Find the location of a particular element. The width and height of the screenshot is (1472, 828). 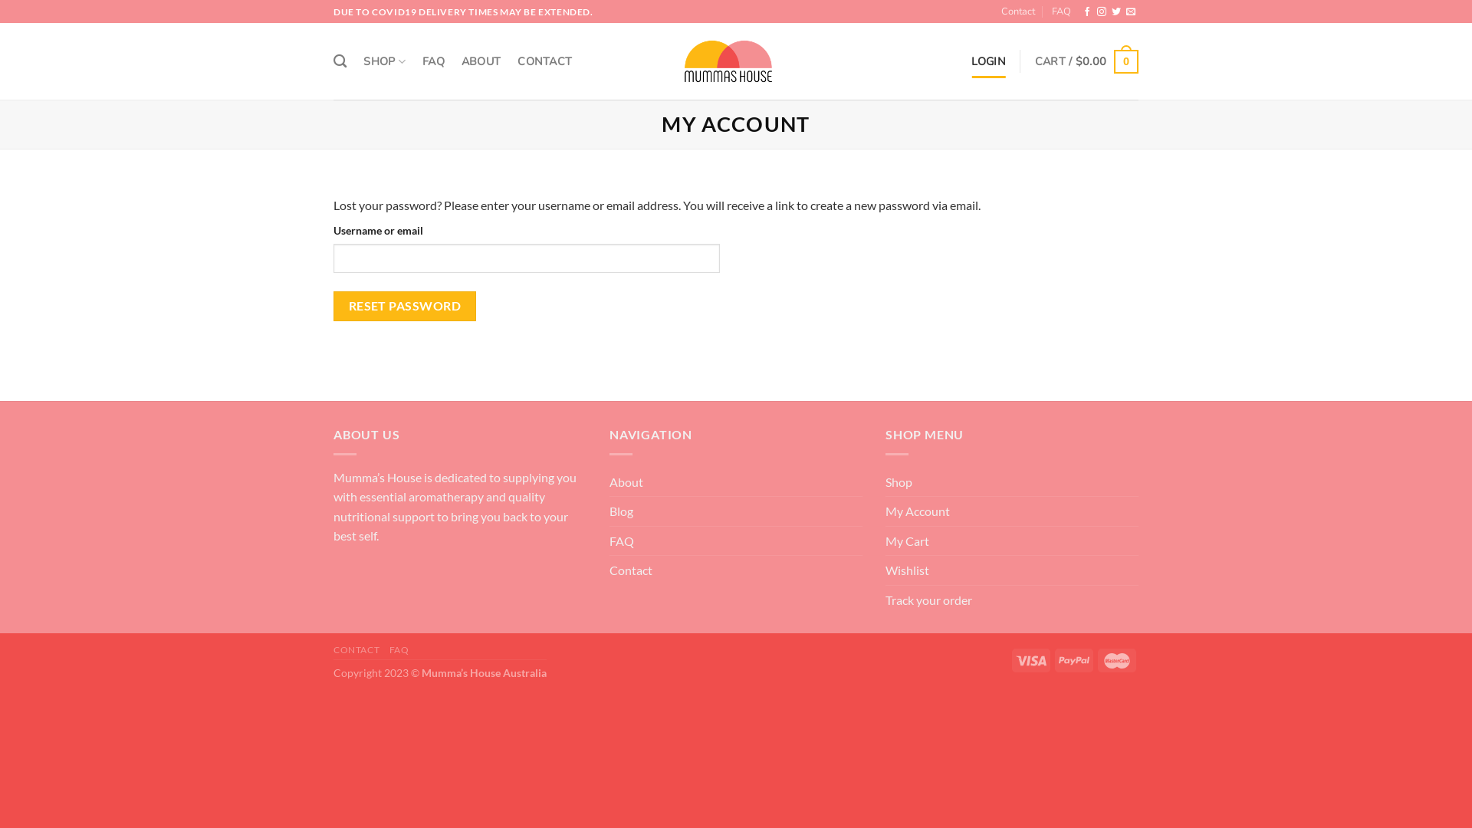

RESET PASSWORD is located at coordinates (405, 307).